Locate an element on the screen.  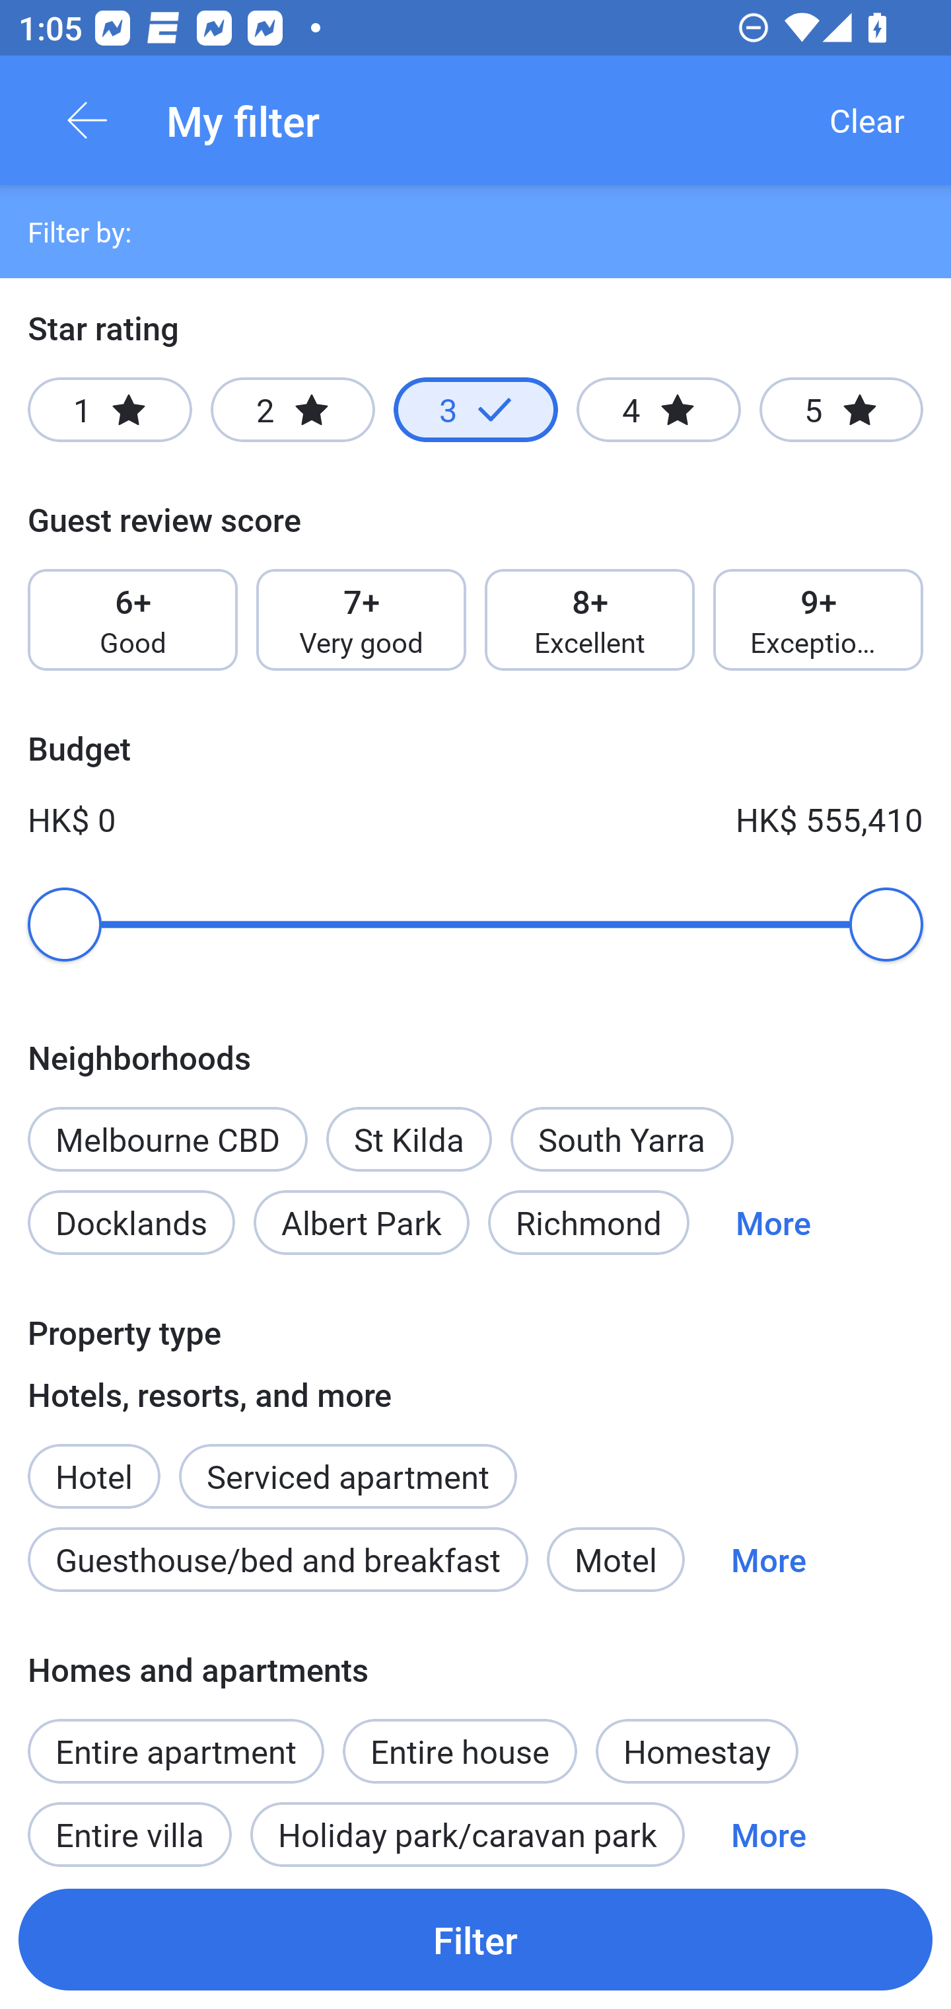
More is located at coordinates (769, 1825).